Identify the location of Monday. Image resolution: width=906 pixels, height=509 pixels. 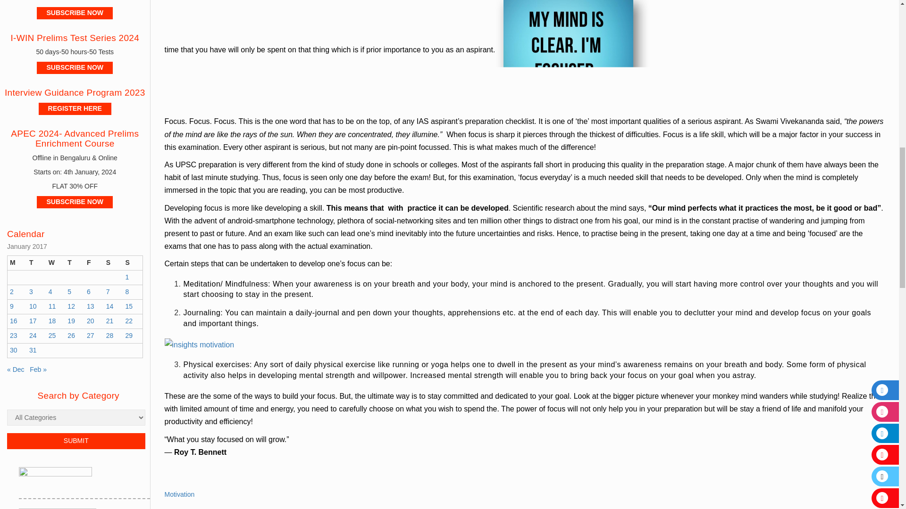
(17, 263).